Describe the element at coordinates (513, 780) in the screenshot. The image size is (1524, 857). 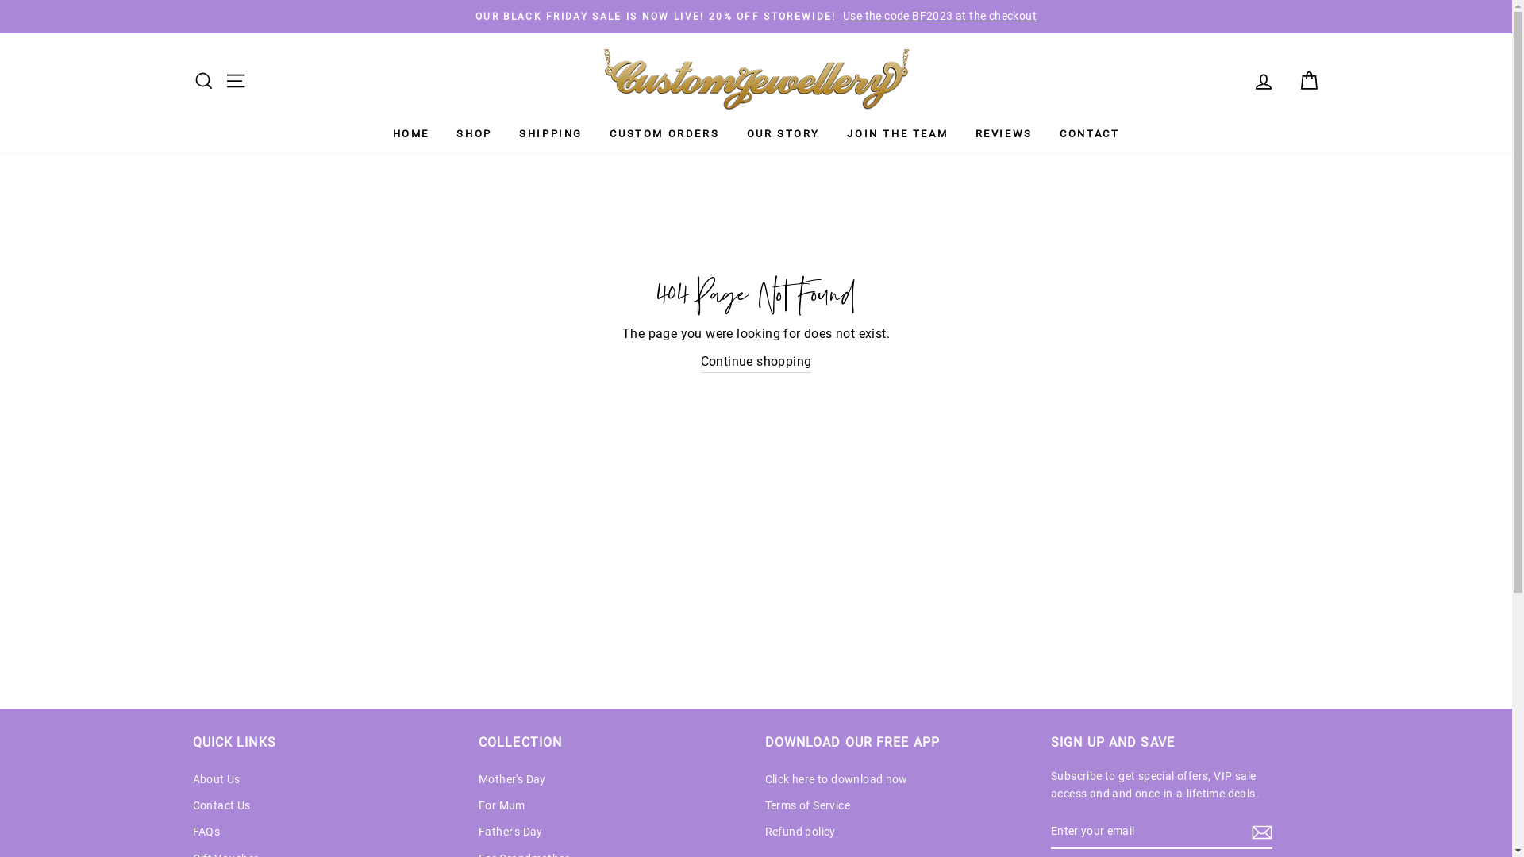
I see `Mother's Day` at that location.